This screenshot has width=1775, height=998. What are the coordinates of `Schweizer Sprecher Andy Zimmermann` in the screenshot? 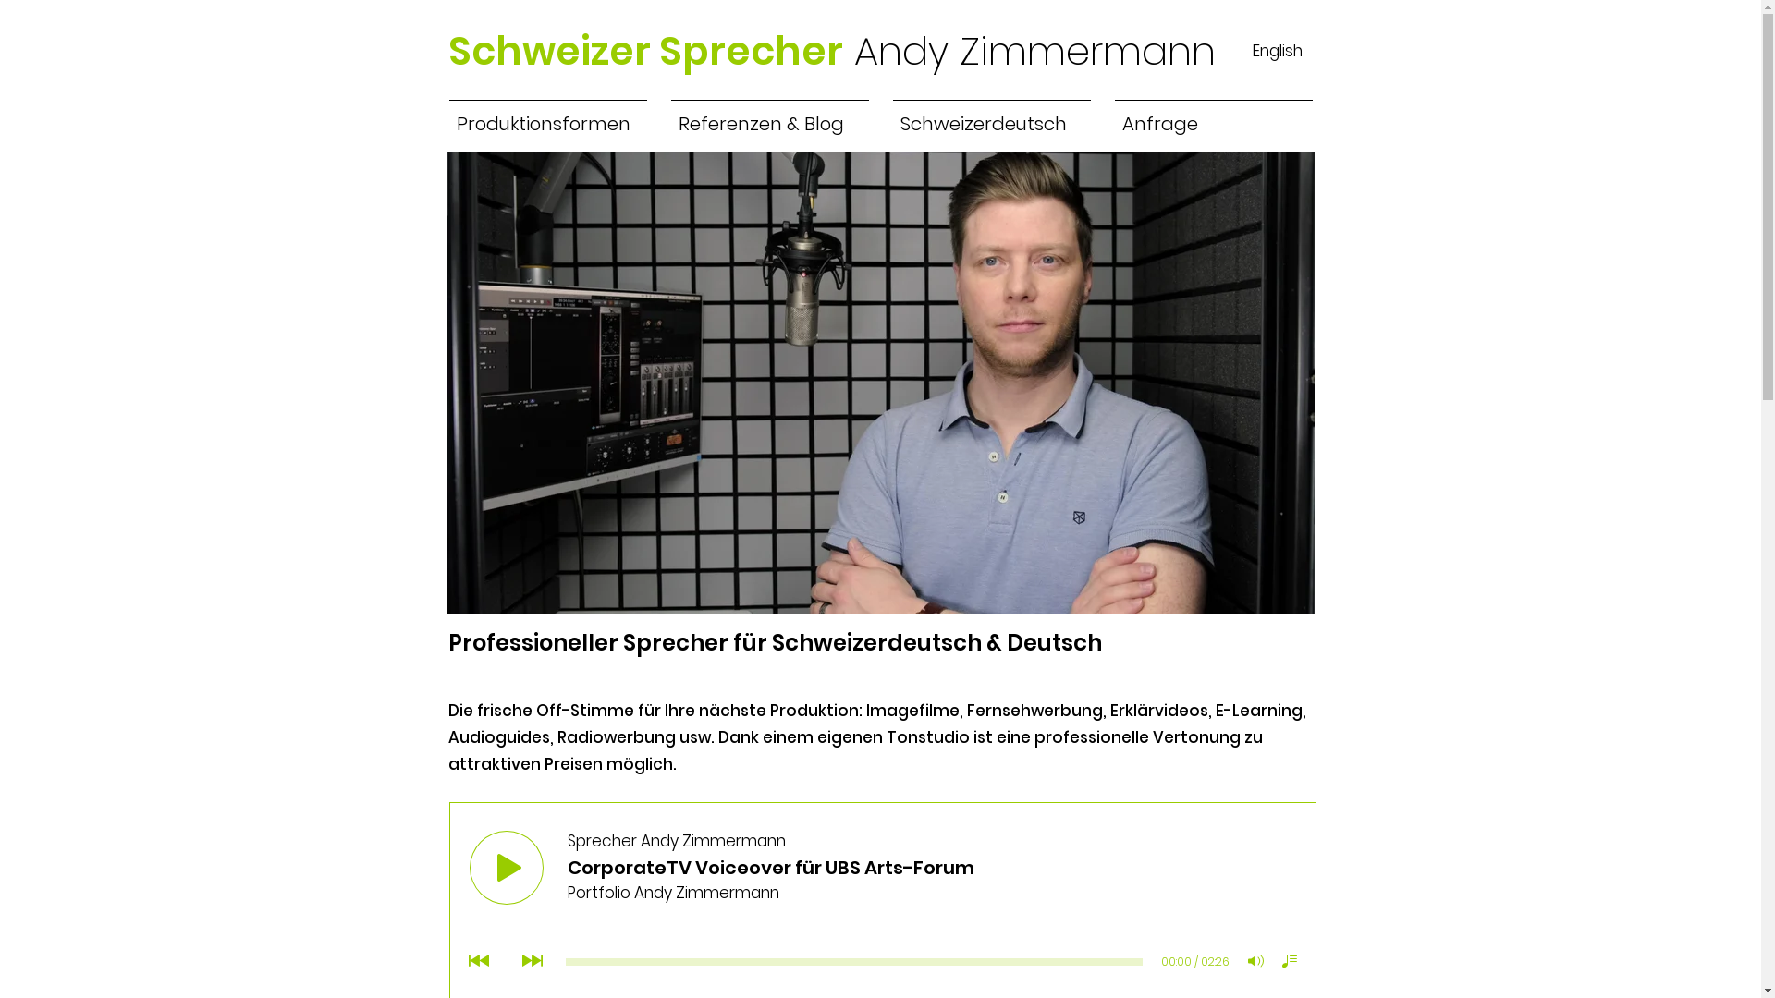 It's located at (831, 52).